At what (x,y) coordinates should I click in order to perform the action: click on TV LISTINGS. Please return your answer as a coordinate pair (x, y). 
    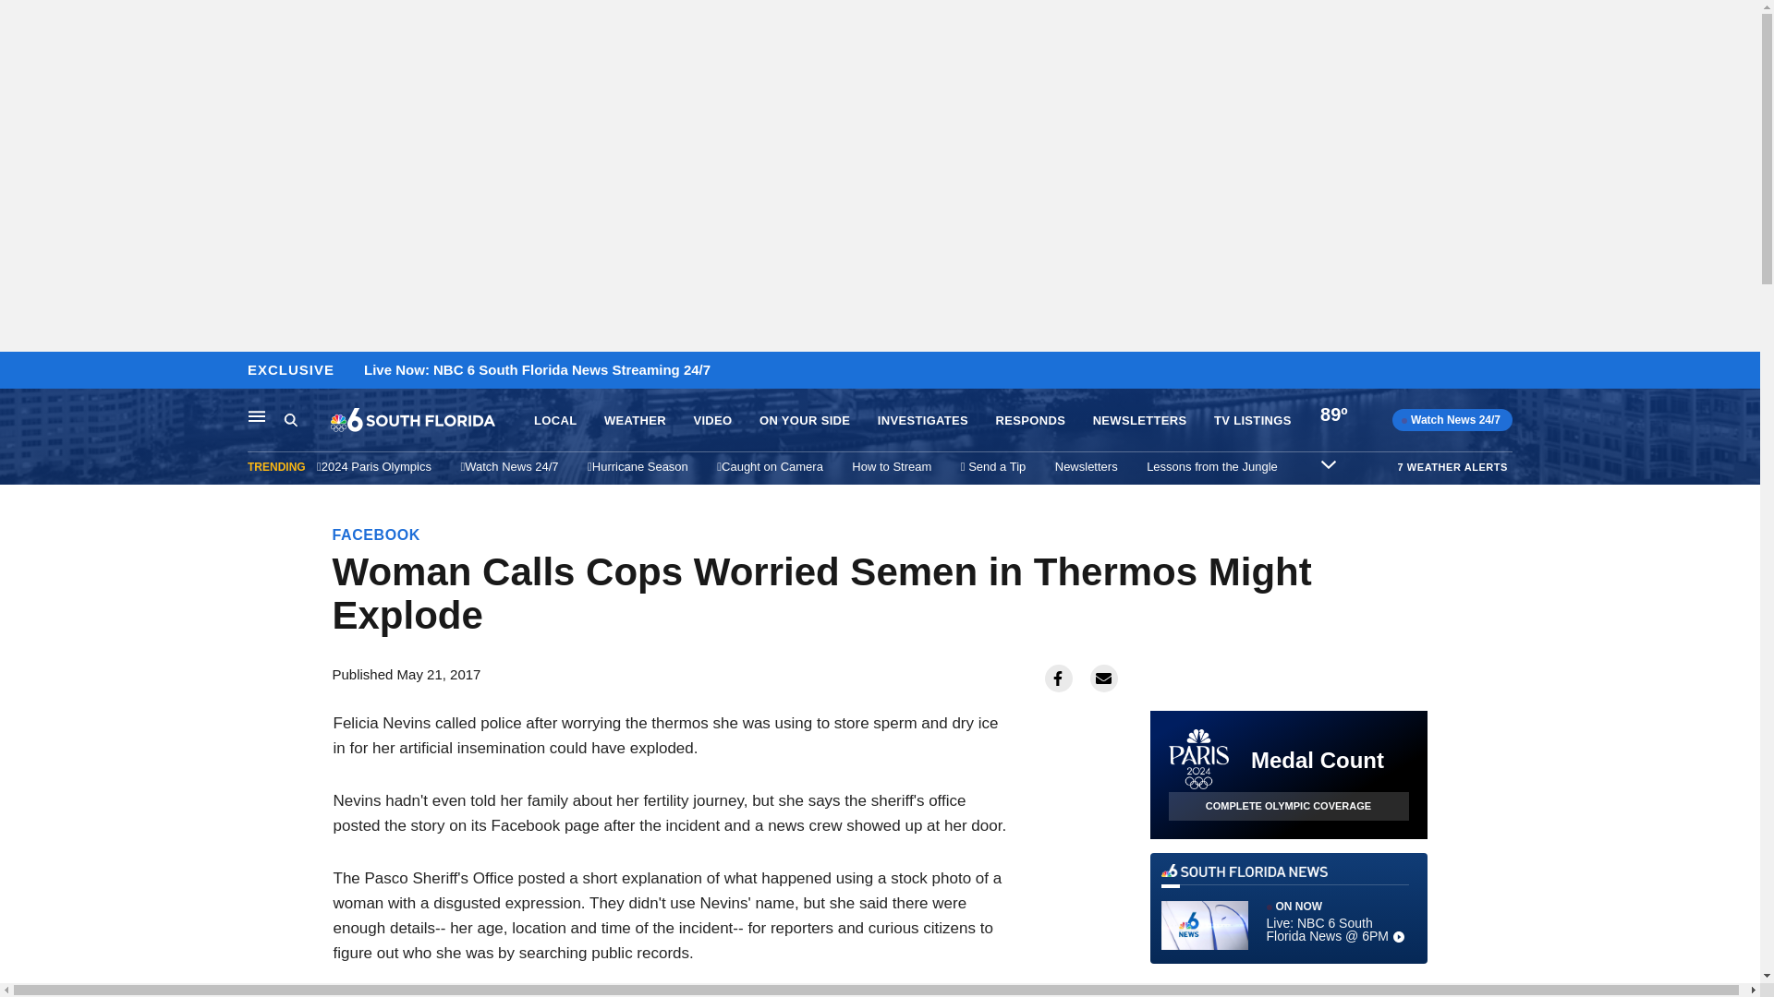
    Looking at the image, I should click on (1252, 421).